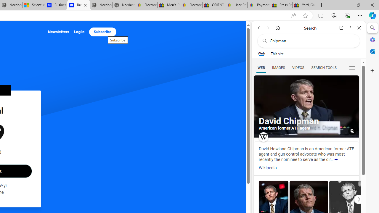 The width and height of the screenshot is (379, 213). Describe the element at coordinates (306, 106) in the screenshot. I see `All images` at that location.